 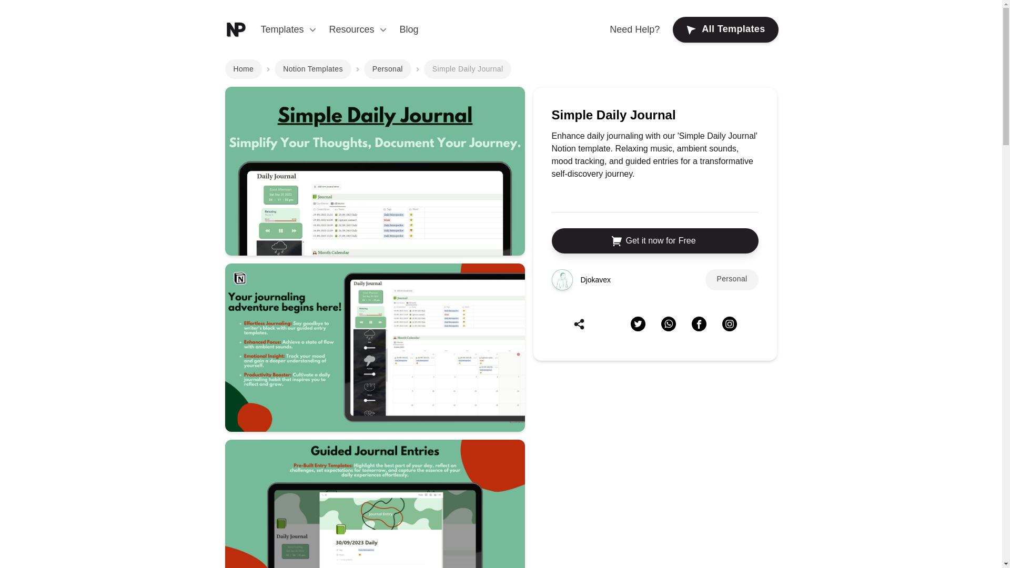 I want to click on Need Help?, so click(x=634, y=29).